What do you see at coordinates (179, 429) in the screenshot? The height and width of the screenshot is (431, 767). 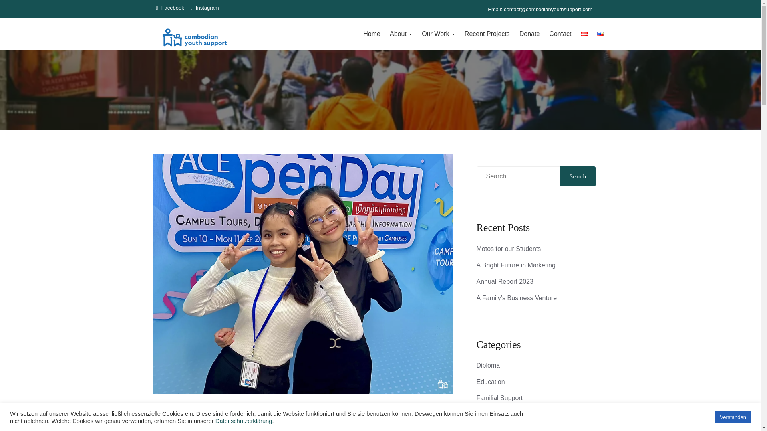 I see `Julian` at bounding box center [179, 429].